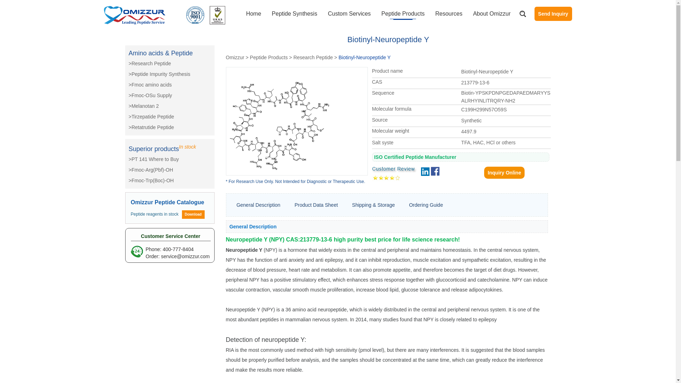 The width and height of the screenshot is (681, 383). I want to click on Custom Services, so click(349, 15).